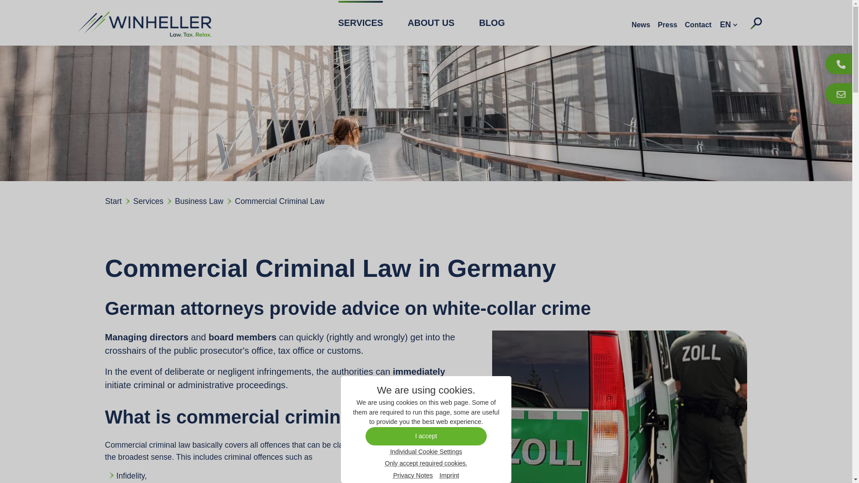 The image size is (859, 483). Describe the element at coordinates (413, 476) in the screenshot. I see `Privacy Notes` at that location.